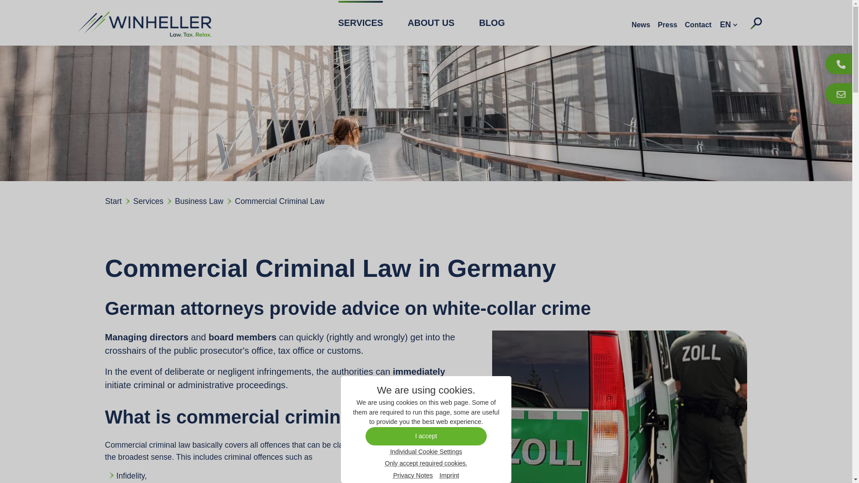 The image size is (859, 483). Describe the element at coordinates (413, 476) in the screenshot. I see `Privacy Notes` at that location.